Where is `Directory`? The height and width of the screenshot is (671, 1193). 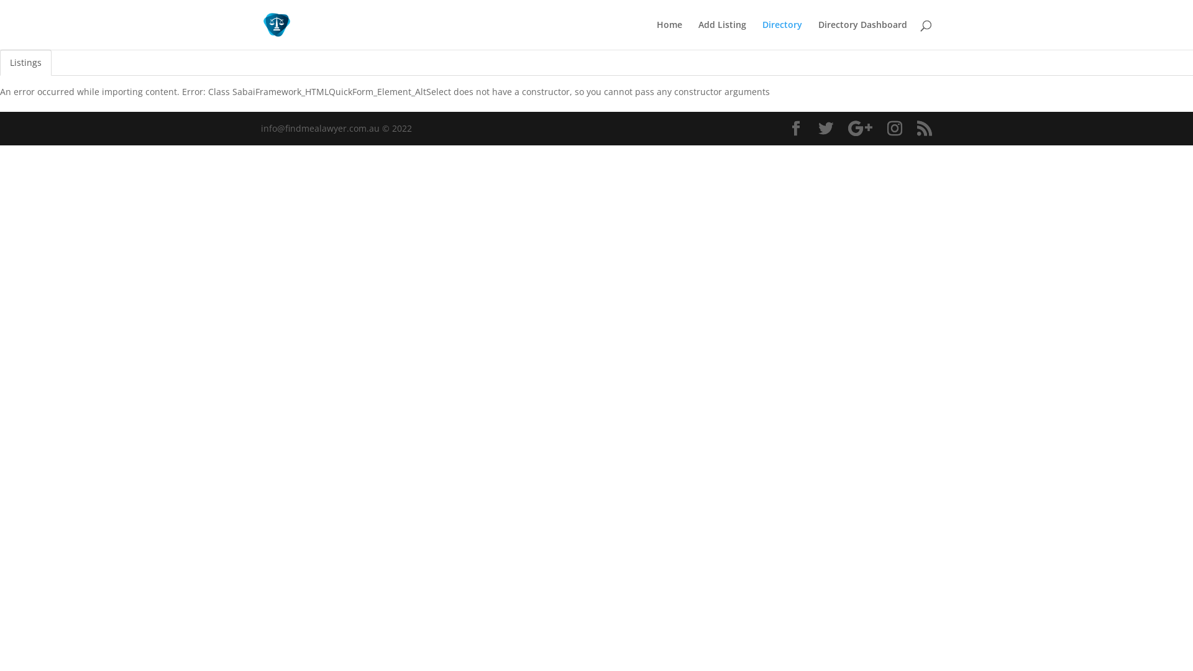 Directory is located at coordinates (782, 35).